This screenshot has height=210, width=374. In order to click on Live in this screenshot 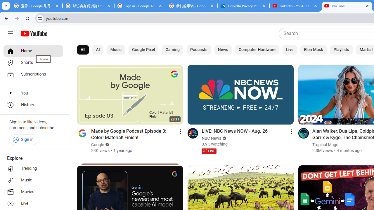, I will do `click(290, 50)`.